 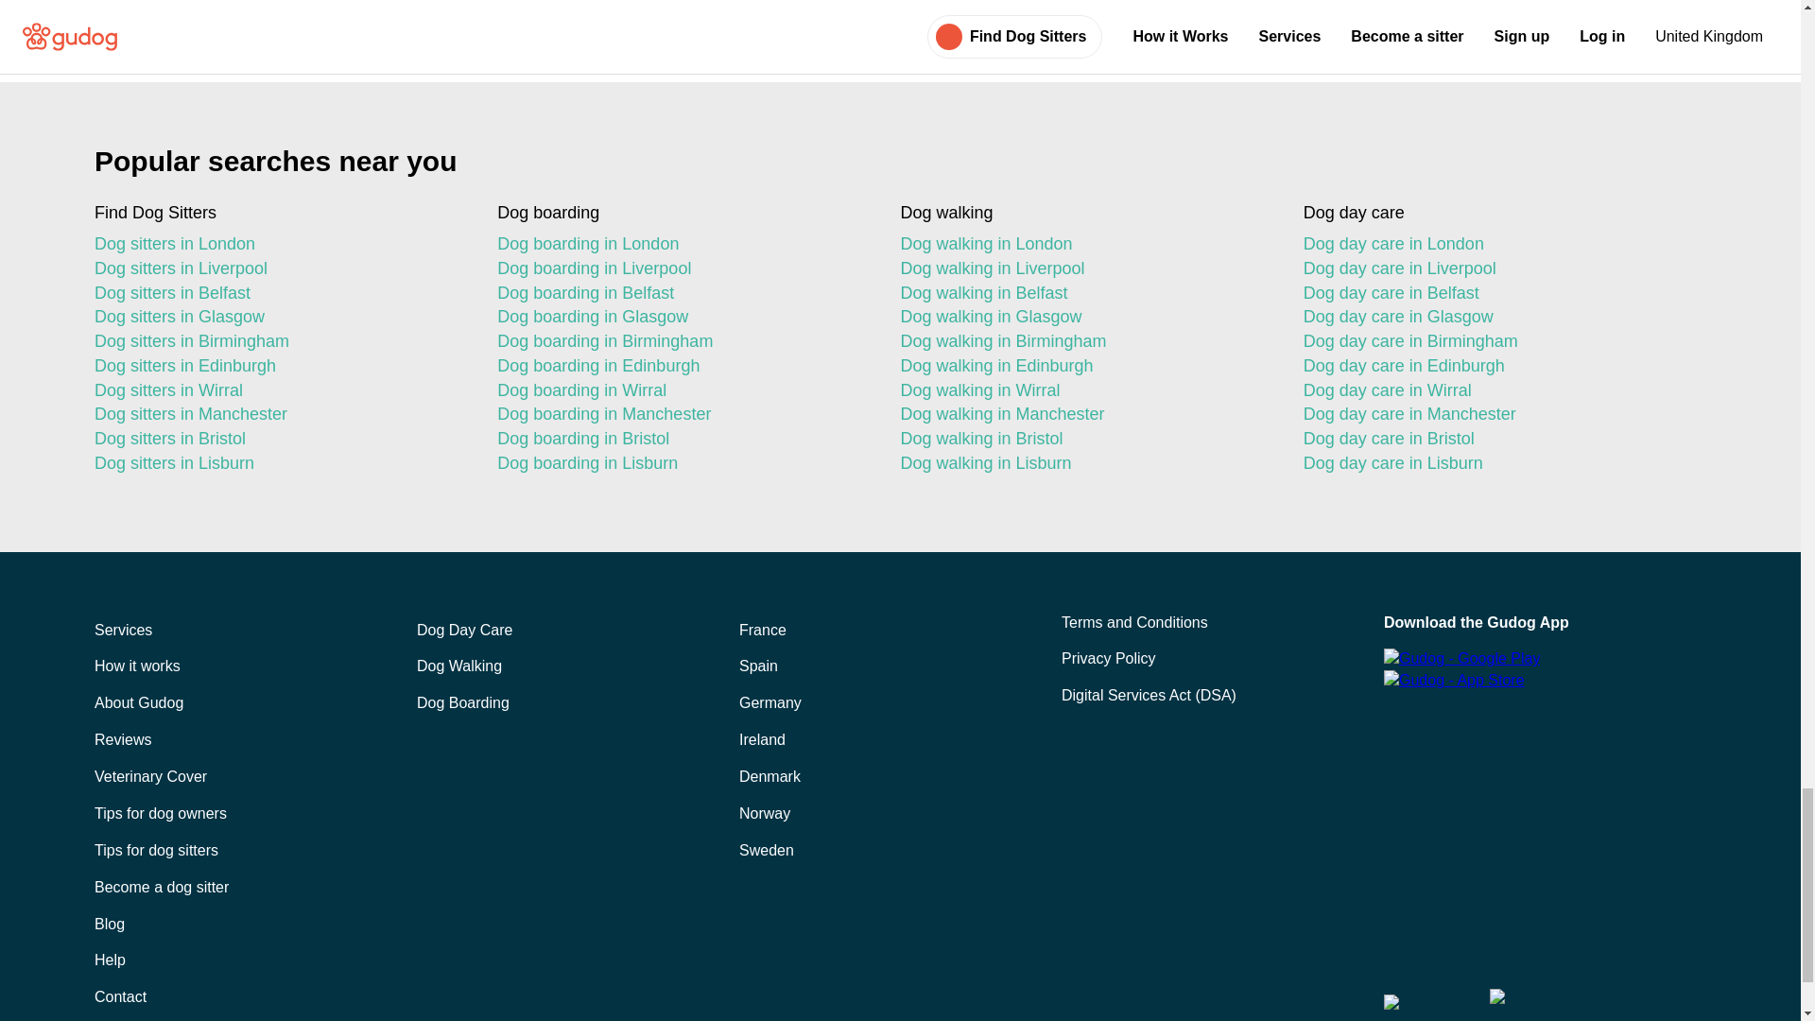 What do you see at coordinates (280, 440) in the screenshot?
I see `Dog sitters in Bristol` at bounding box center [280, 440].